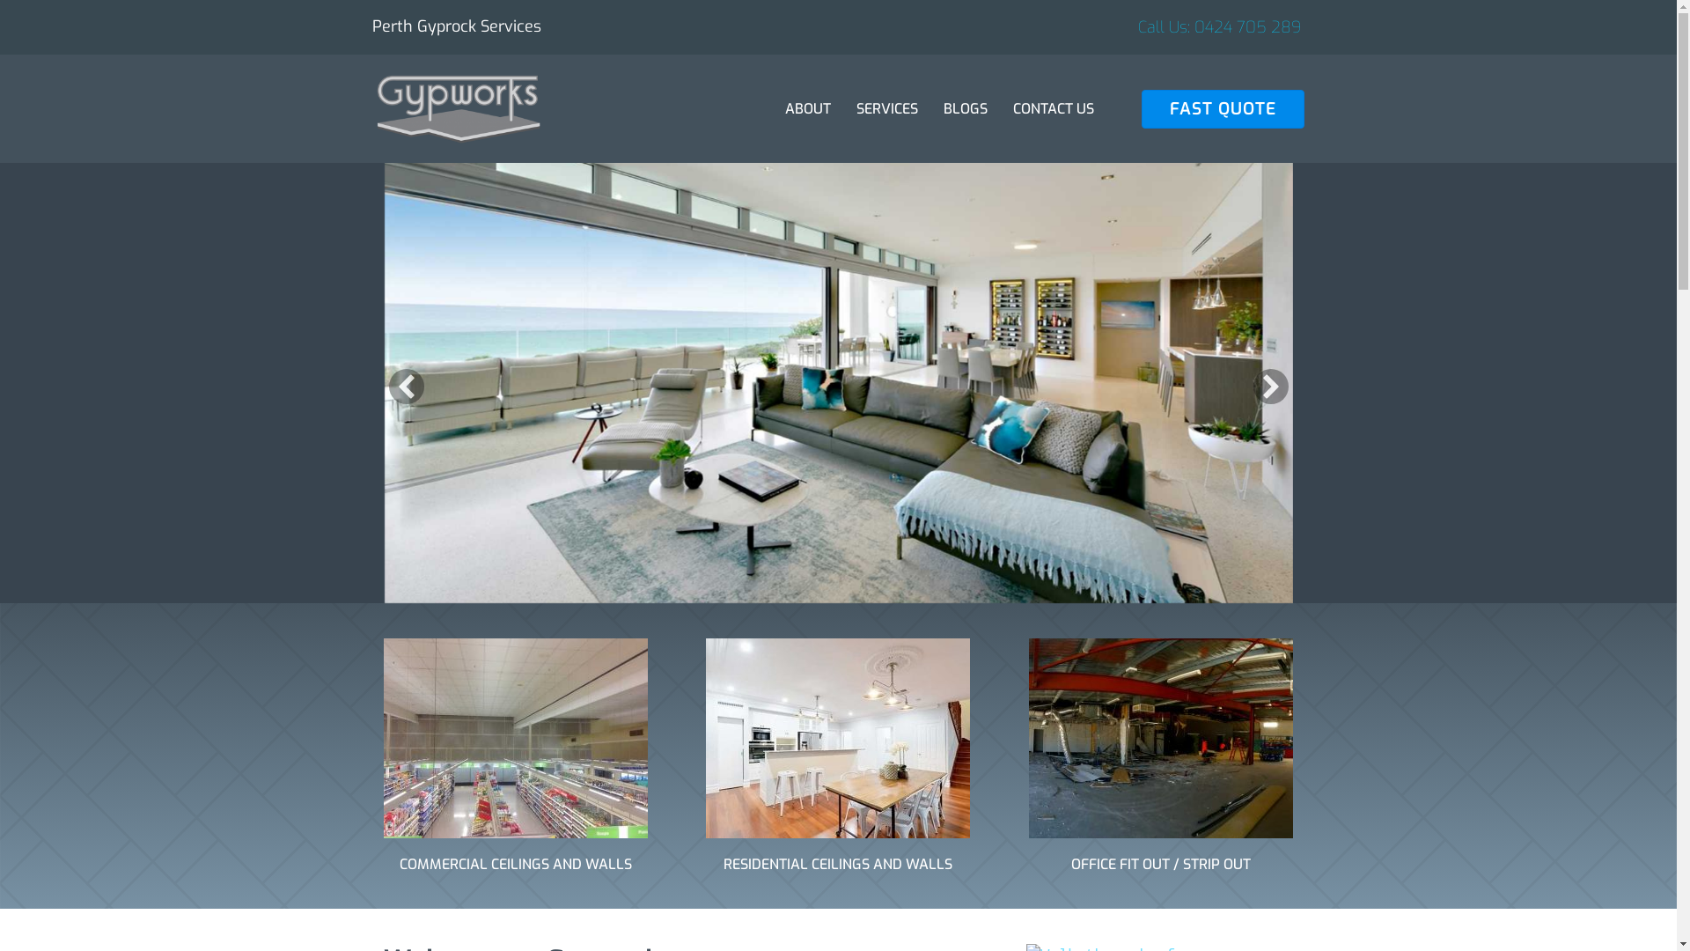  What do you see at coordinates (1223, 109) in the screenshot?
I see `FAST QUOTE` at bounding box center [1223, 109].